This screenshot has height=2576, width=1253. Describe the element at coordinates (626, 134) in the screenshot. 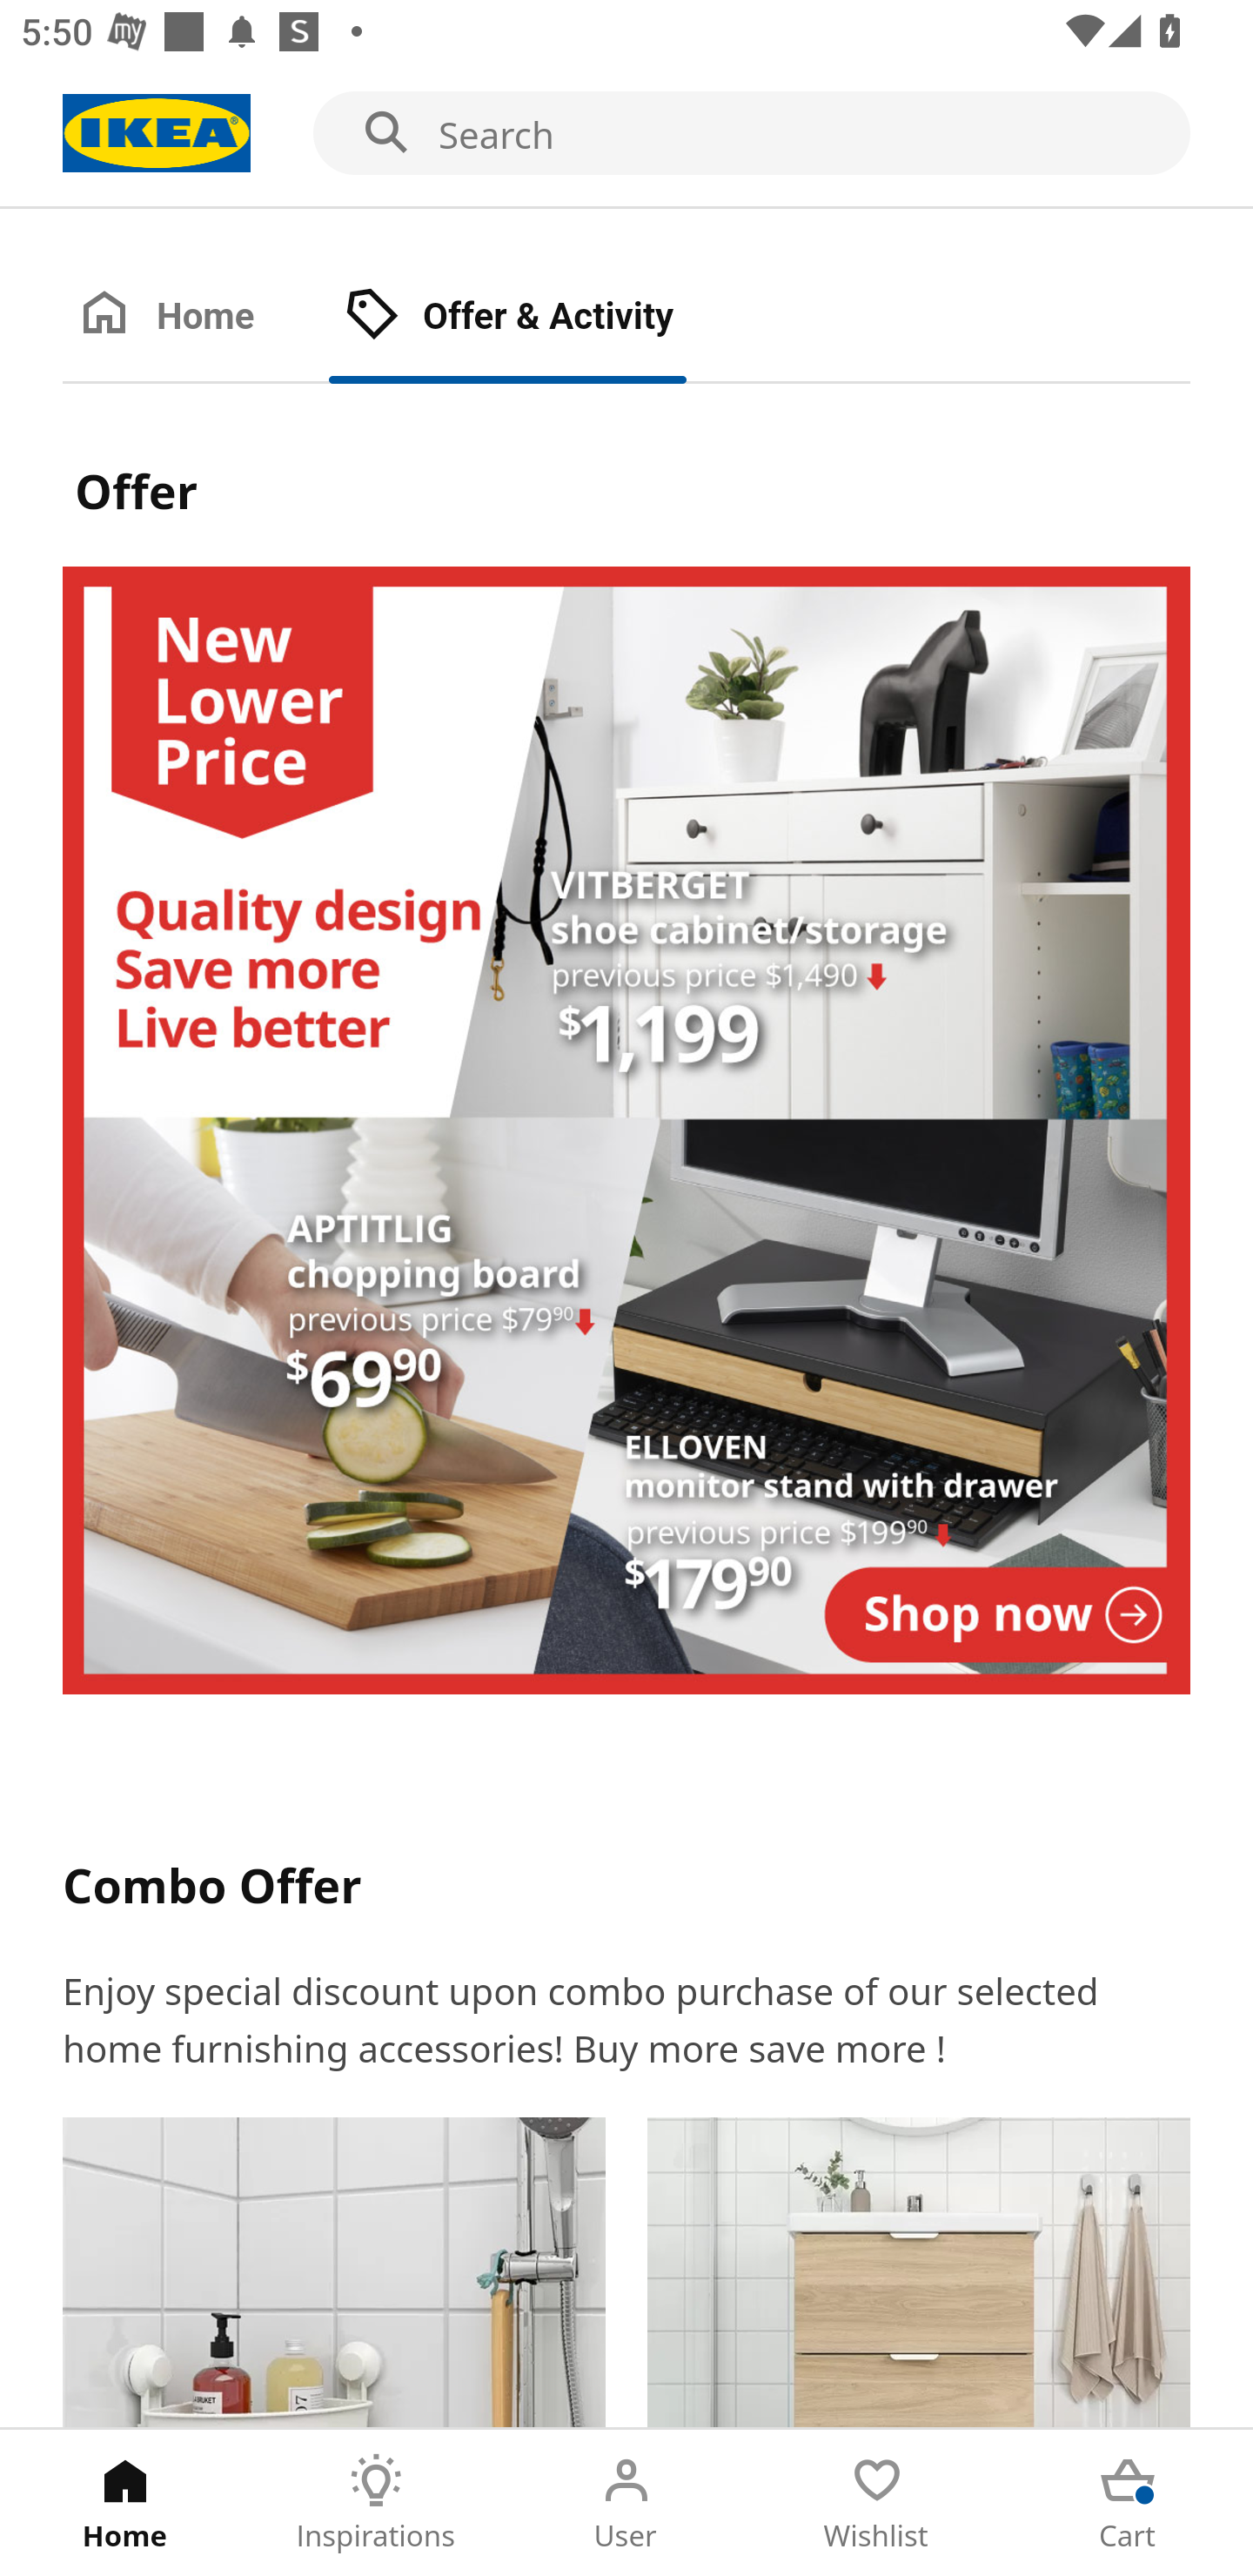

I see `Search` at that location.